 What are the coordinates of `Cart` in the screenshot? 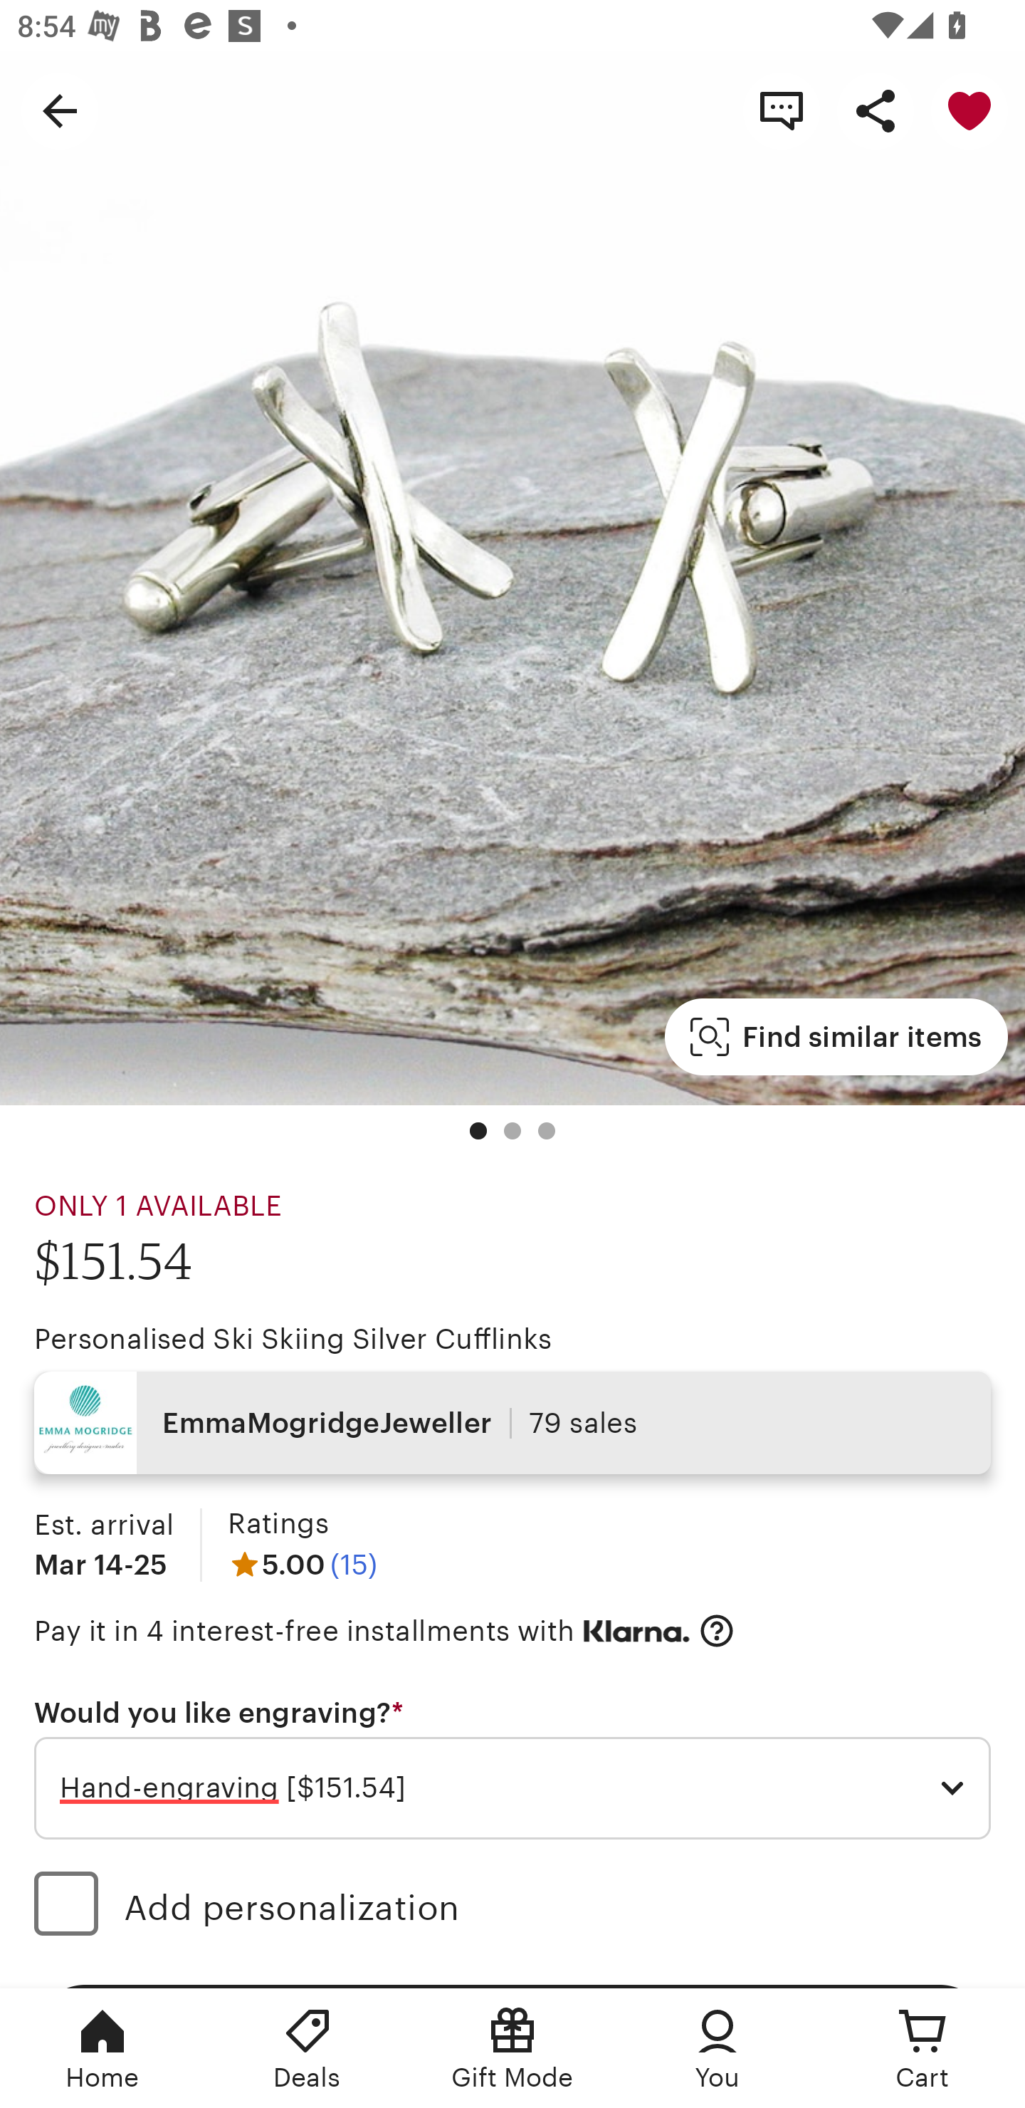 It's located at (922, 2048).